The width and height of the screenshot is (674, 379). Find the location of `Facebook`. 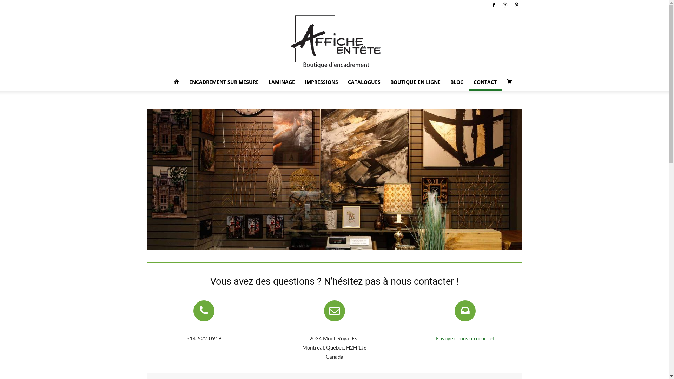

Facebook is located at coordinates (493, 5).